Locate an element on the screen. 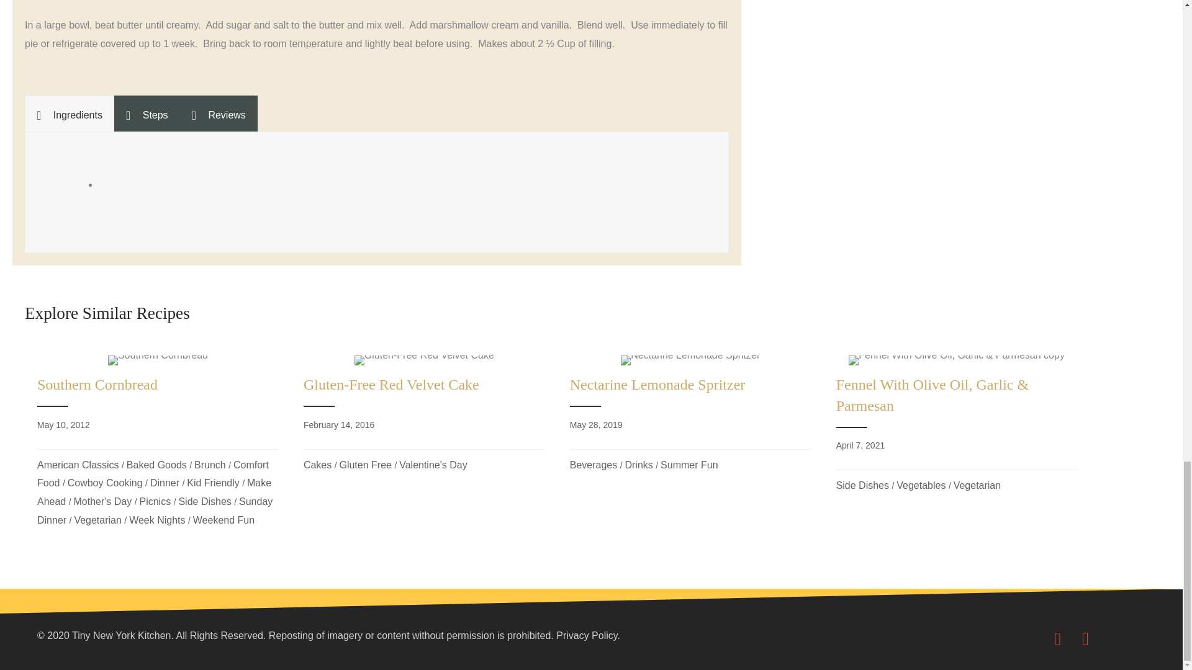 The image size is (1192, 670). Nectarine Lemonade Spritzer is located at coordinates (690, 360).